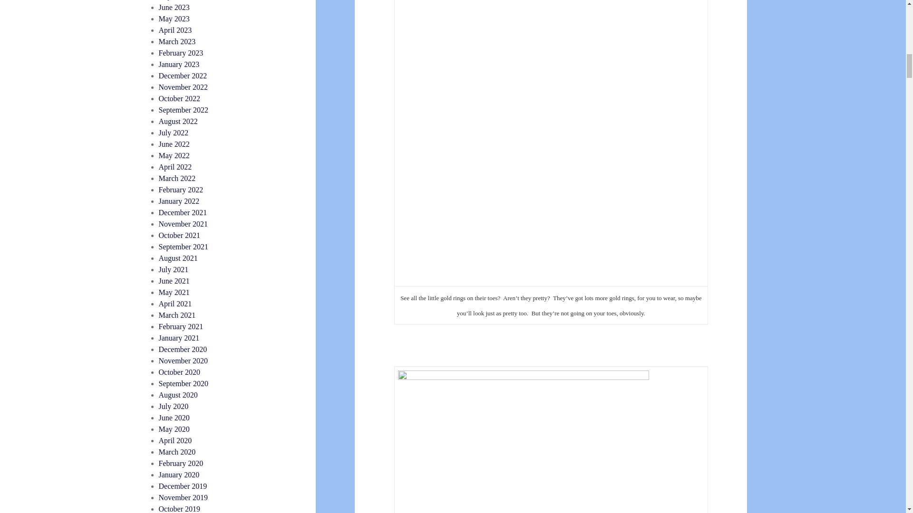 This screenshot has height=513, width=913. What do you see at coordinates (181, 52) in the screenshot?
I see `February 2023` at bounding box center [181, 52].